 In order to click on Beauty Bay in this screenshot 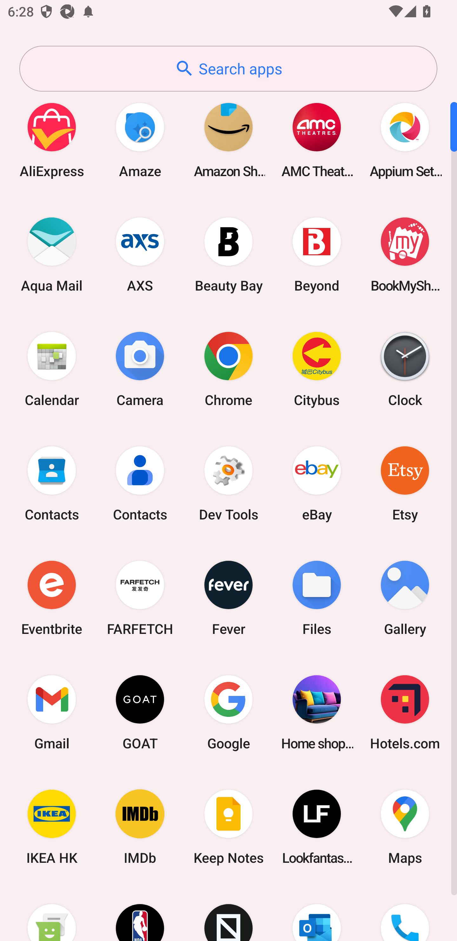, I will do `click(228, 254)`.